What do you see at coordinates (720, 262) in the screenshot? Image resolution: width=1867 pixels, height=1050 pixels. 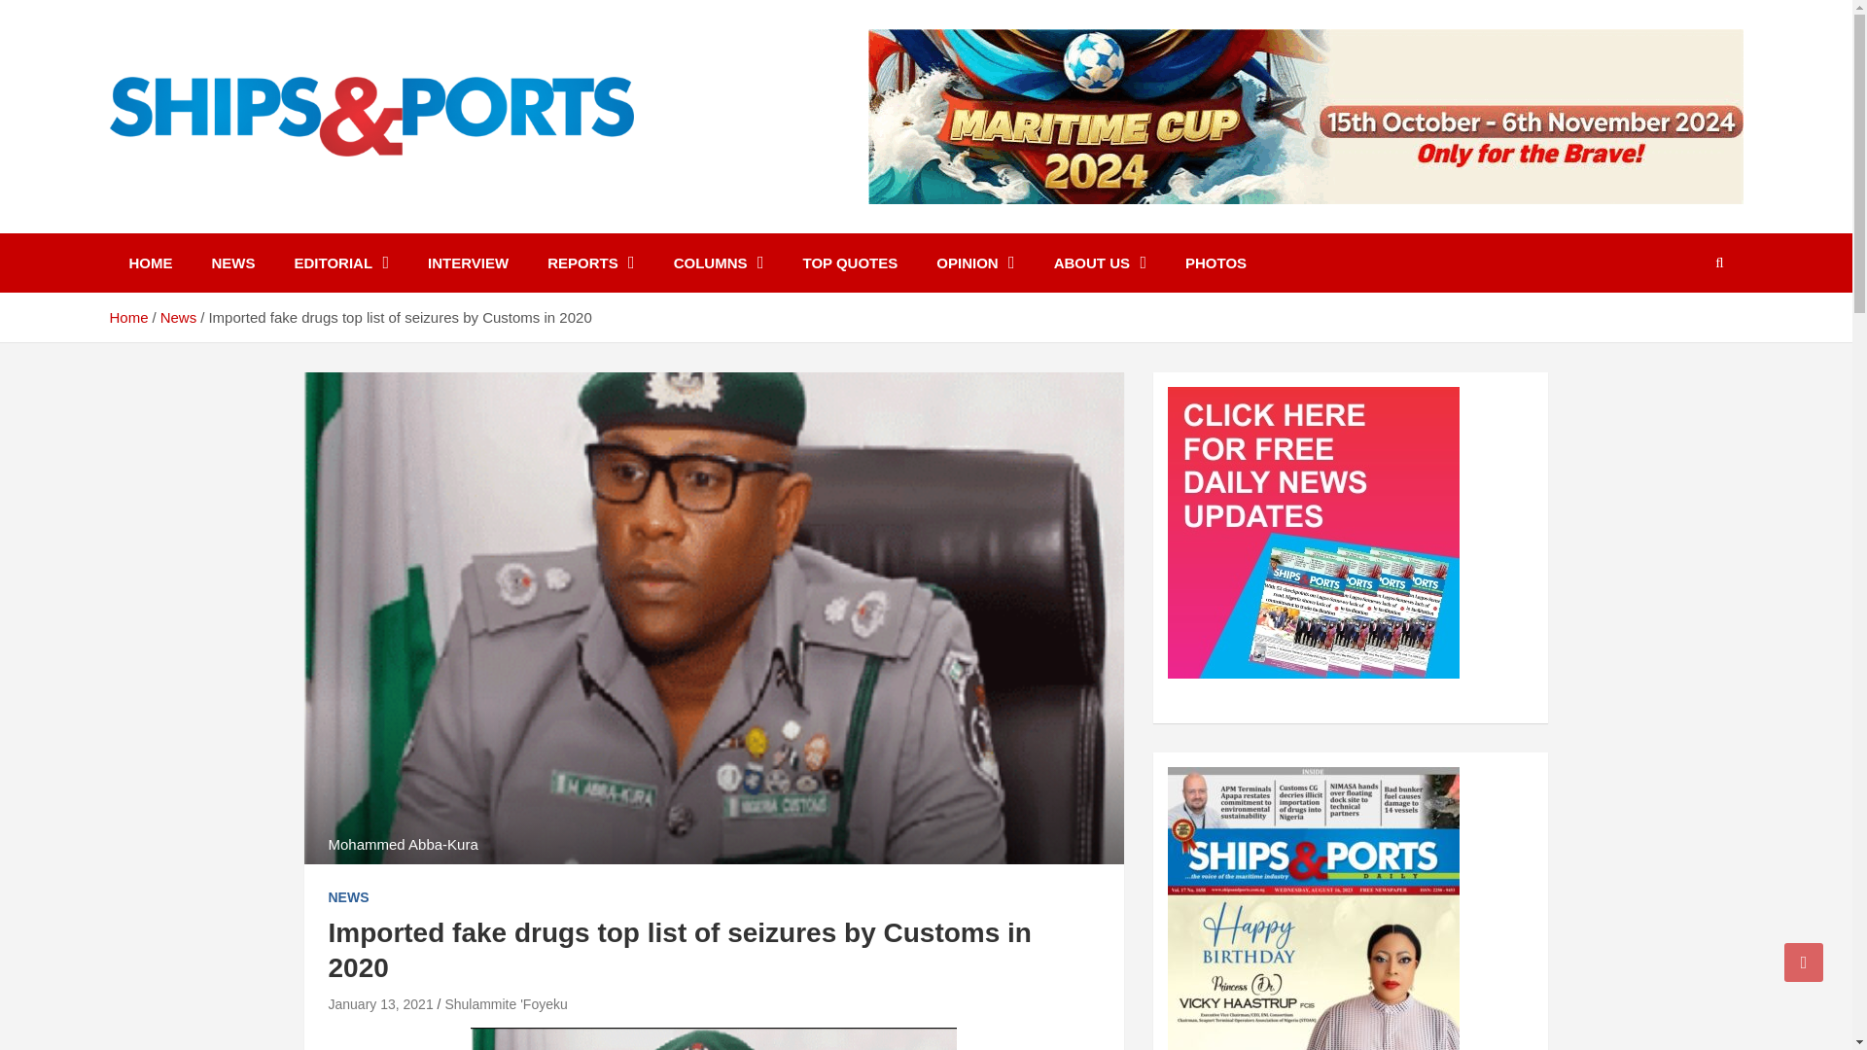 I see `COLUMNS` at bounding box center [720, 262].